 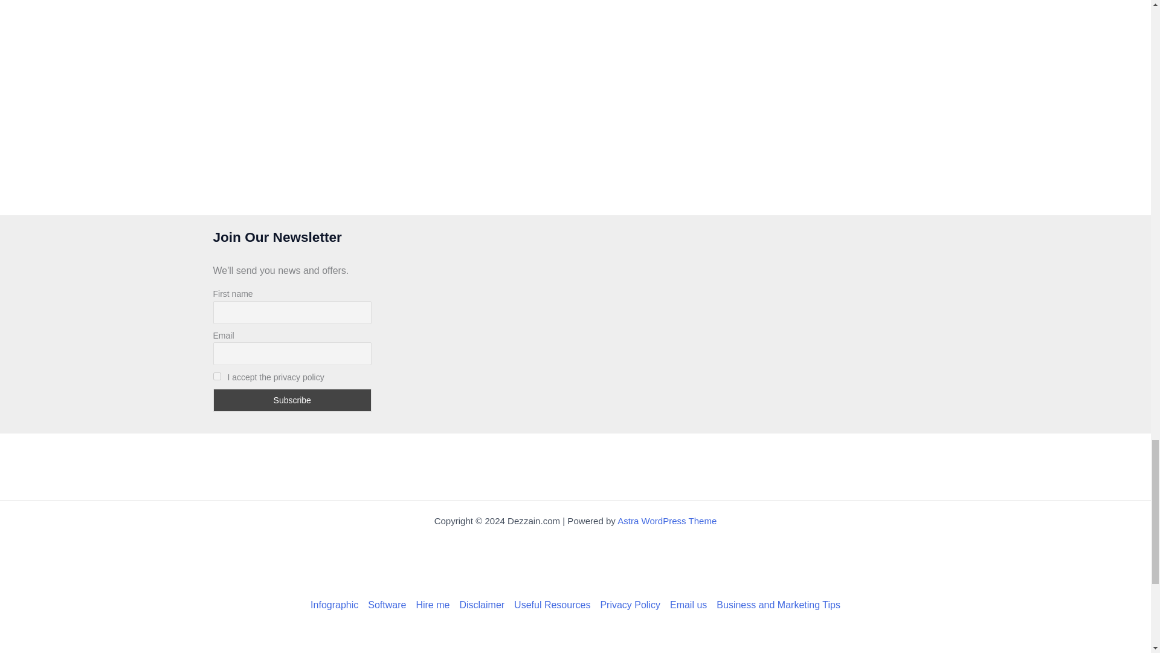 What do you see at coordinates (575, 466) in the screenshot?
I see `Advertisement` at bounding box center [575, 466].